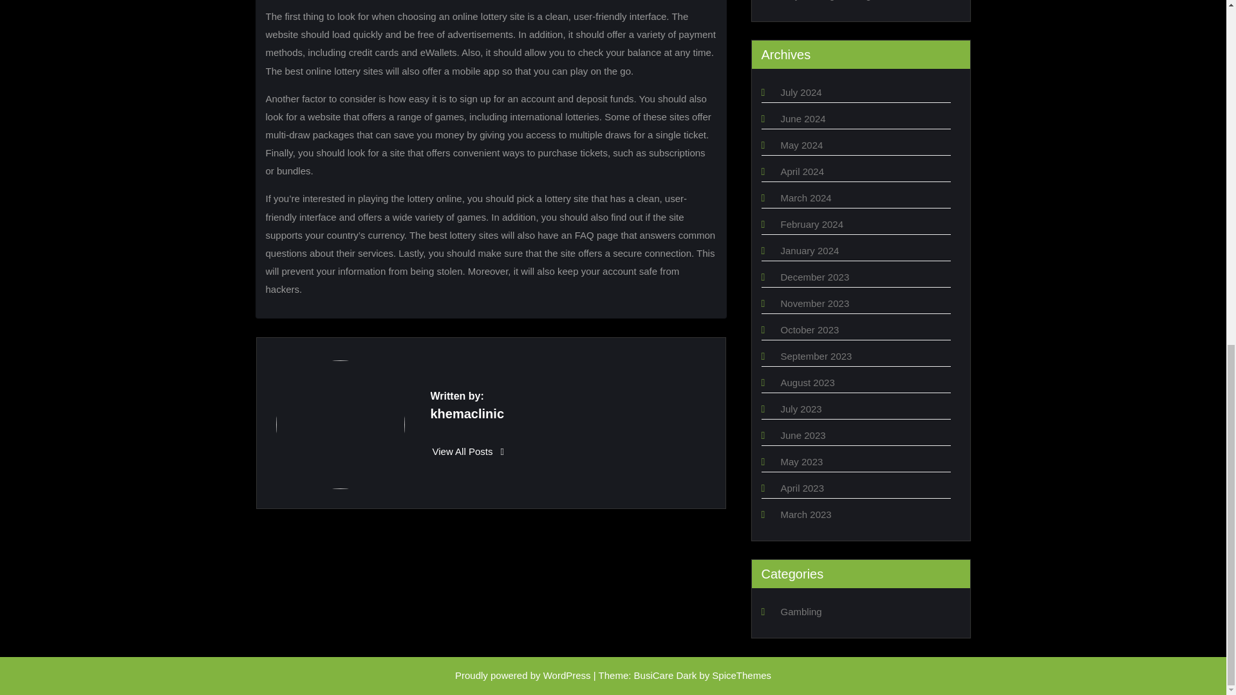  Describe the element at coordinates (566, 676) in the screenshot. I see `WordPress` at that location.